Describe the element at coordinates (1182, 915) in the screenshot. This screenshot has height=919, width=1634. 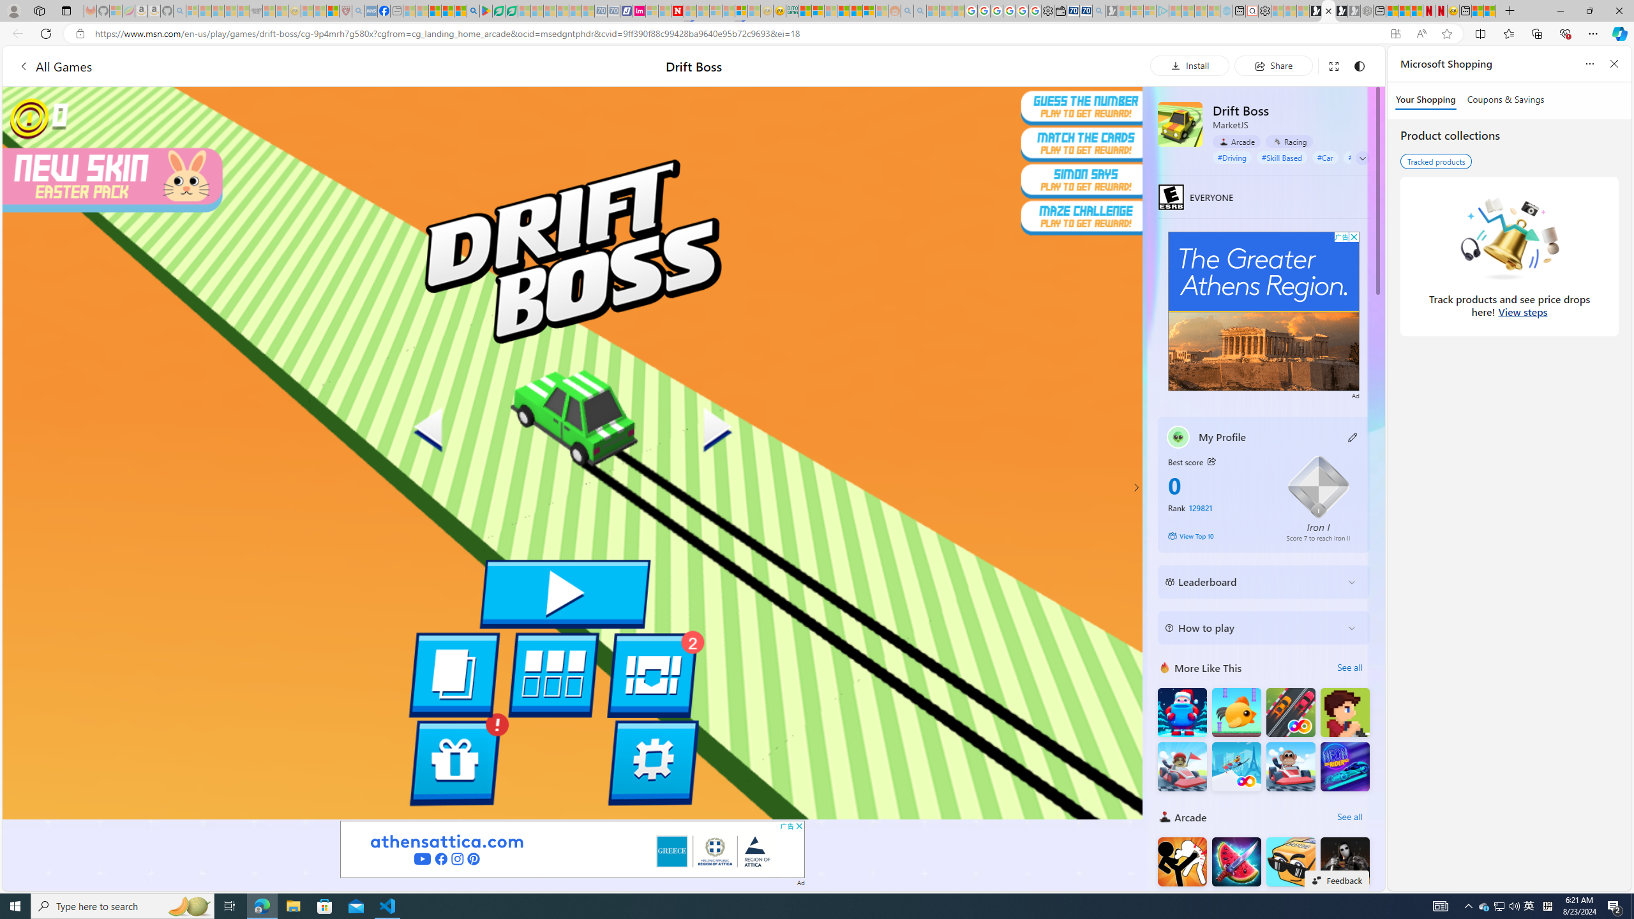
I see `Stickman Brawl` at that location.